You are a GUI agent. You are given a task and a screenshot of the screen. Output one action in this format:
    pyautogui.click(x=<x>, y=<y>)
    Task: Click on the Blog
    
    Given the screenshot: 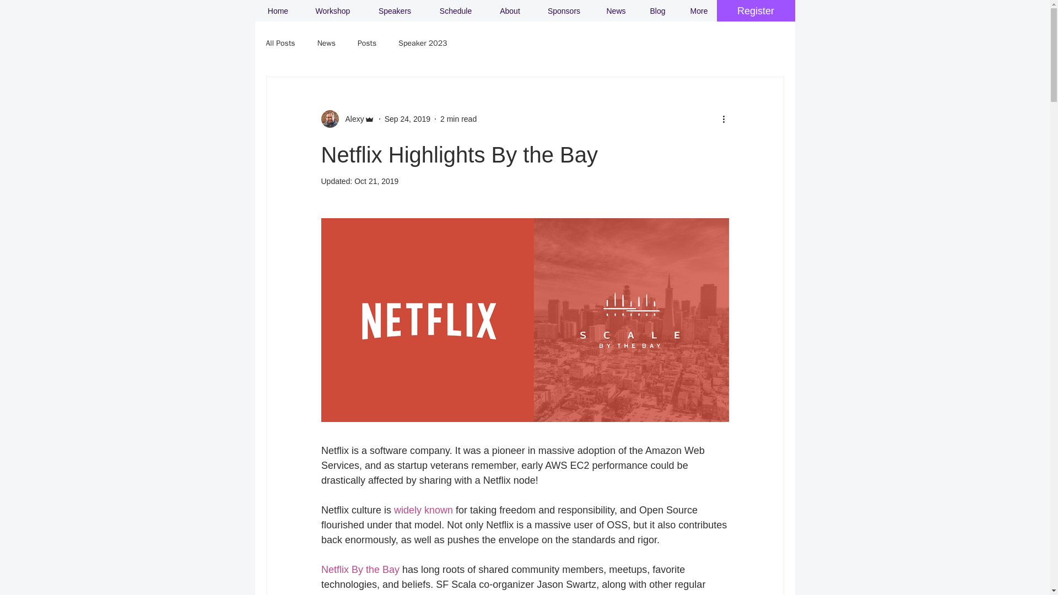 What is the action you would take?
    pyautogui.click(x=658, y=11)
    